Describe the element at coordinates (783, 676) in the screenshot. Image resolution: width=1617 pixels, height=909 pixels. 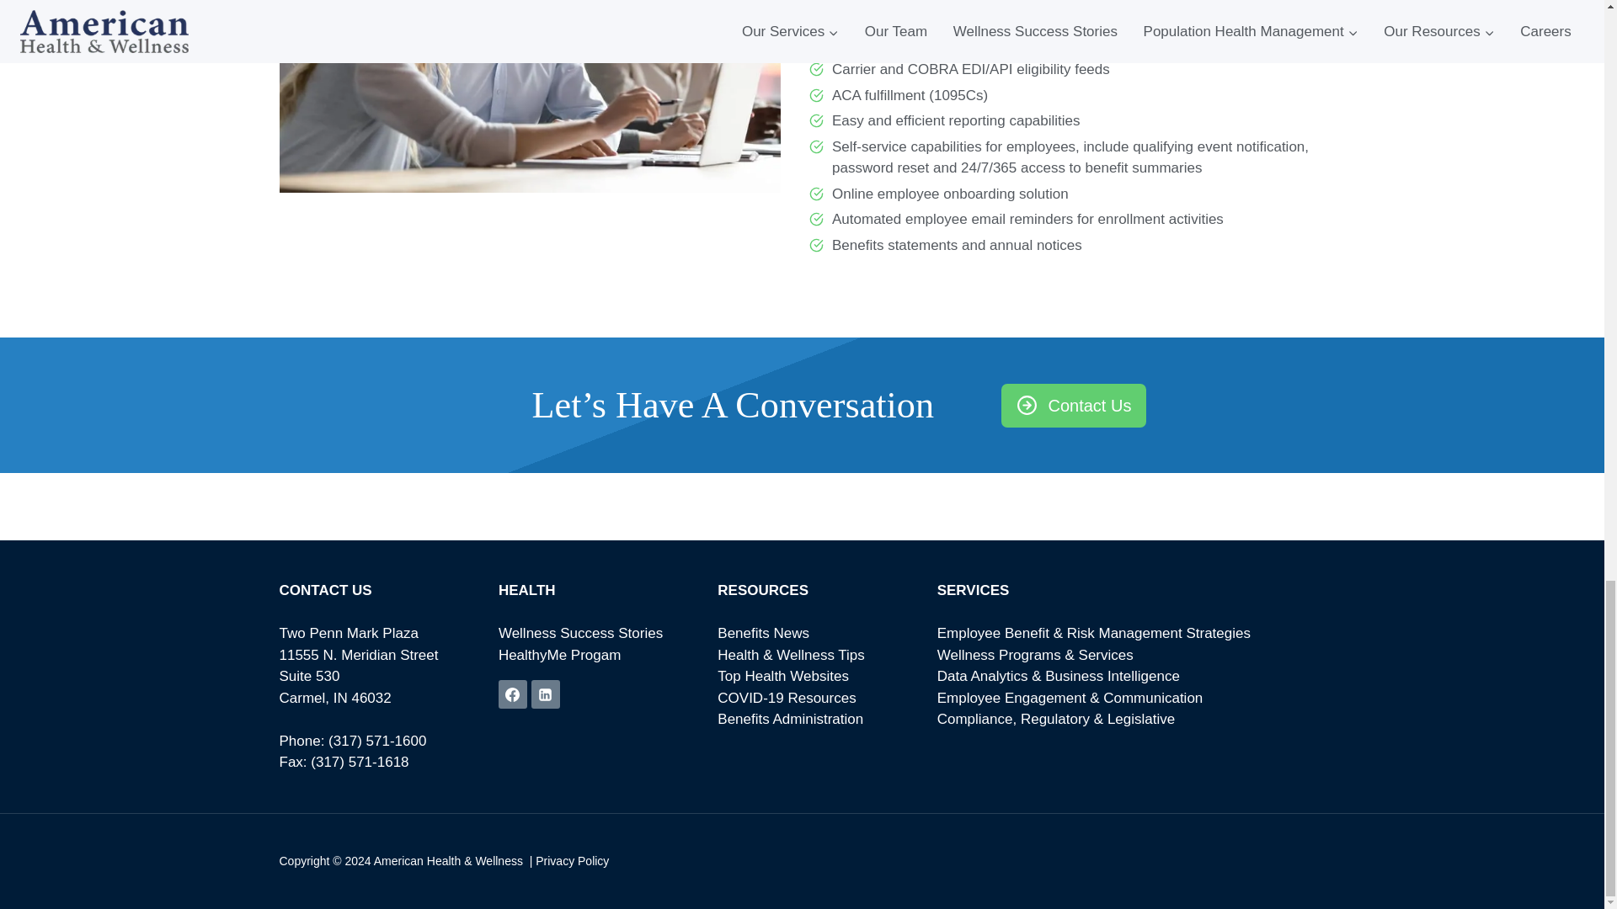
I see `Top Health Websites` at that location.